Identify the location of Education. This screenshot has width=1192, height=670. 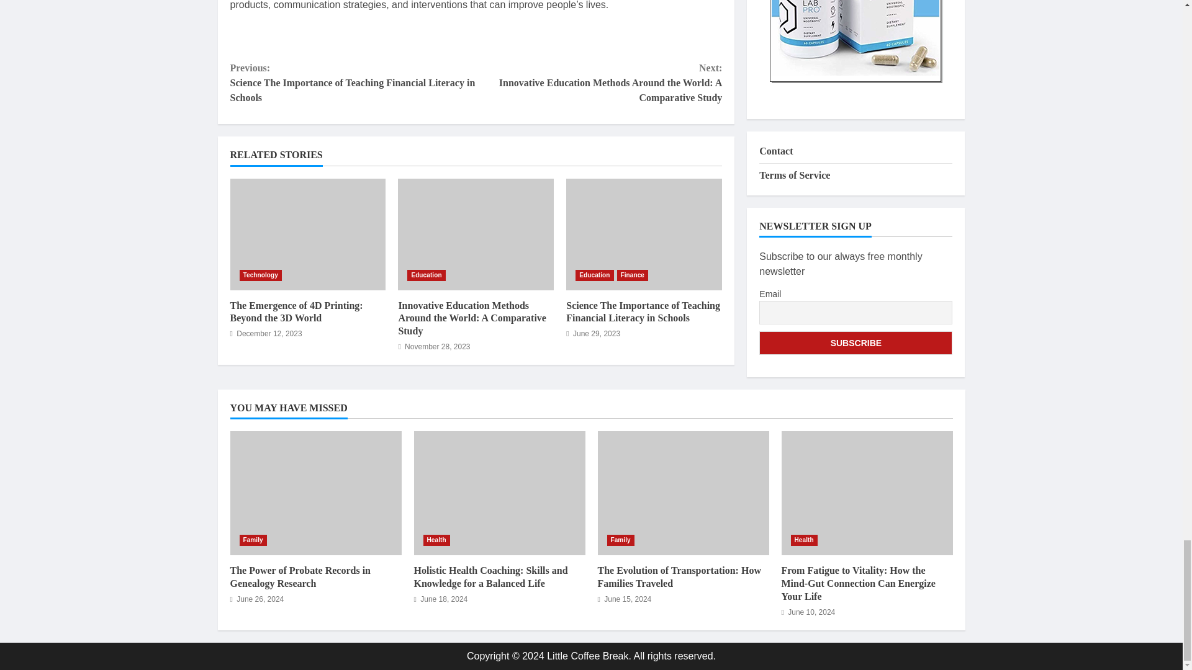
(426, 275).